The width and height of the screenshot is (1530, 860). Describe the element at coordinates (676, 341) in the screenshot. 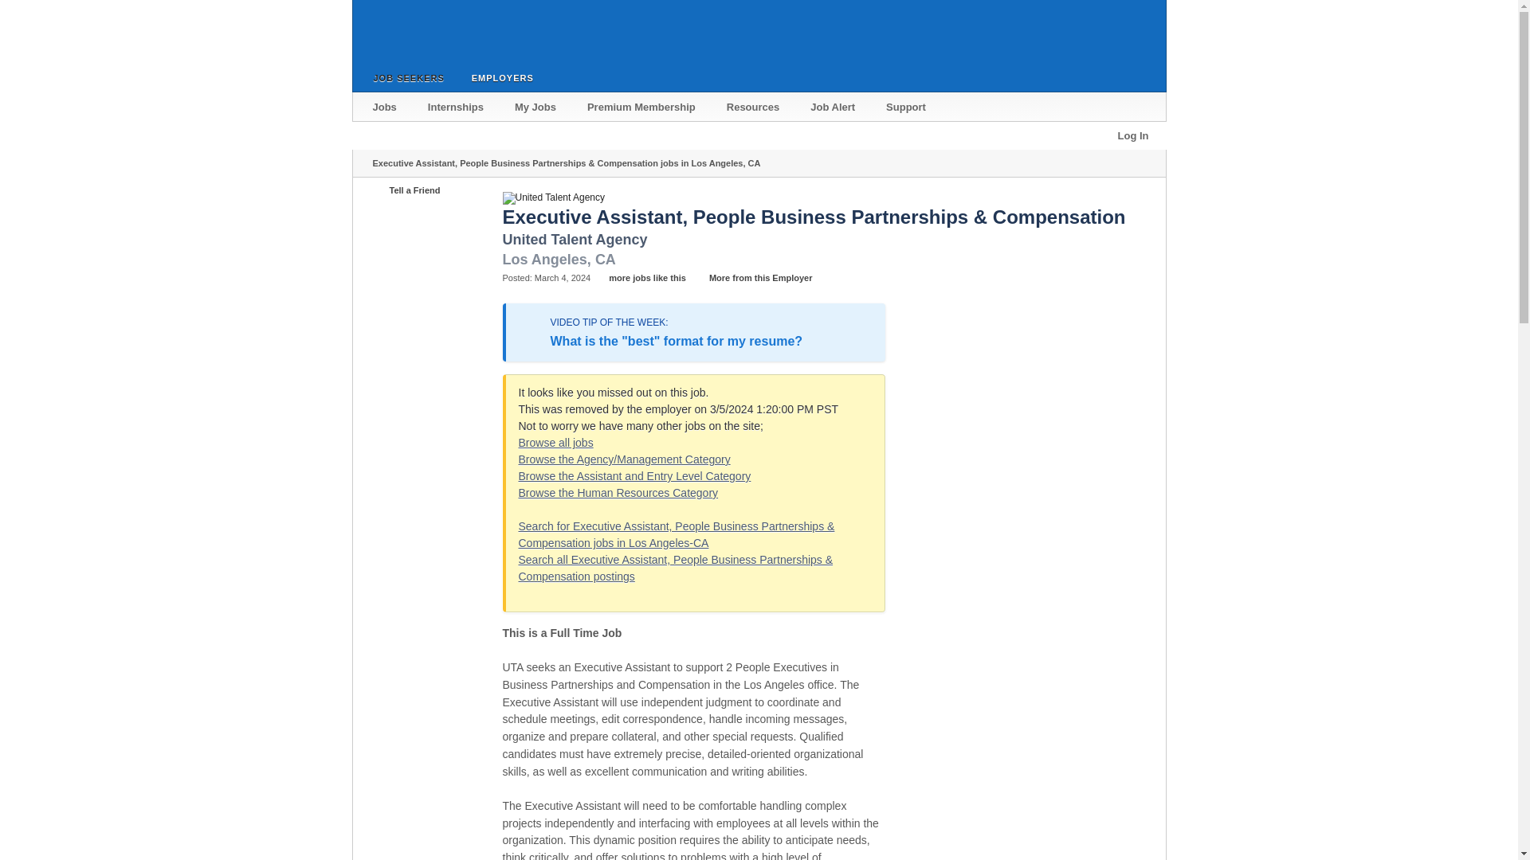

I see `What is the "best" format for my resume?` at that location.